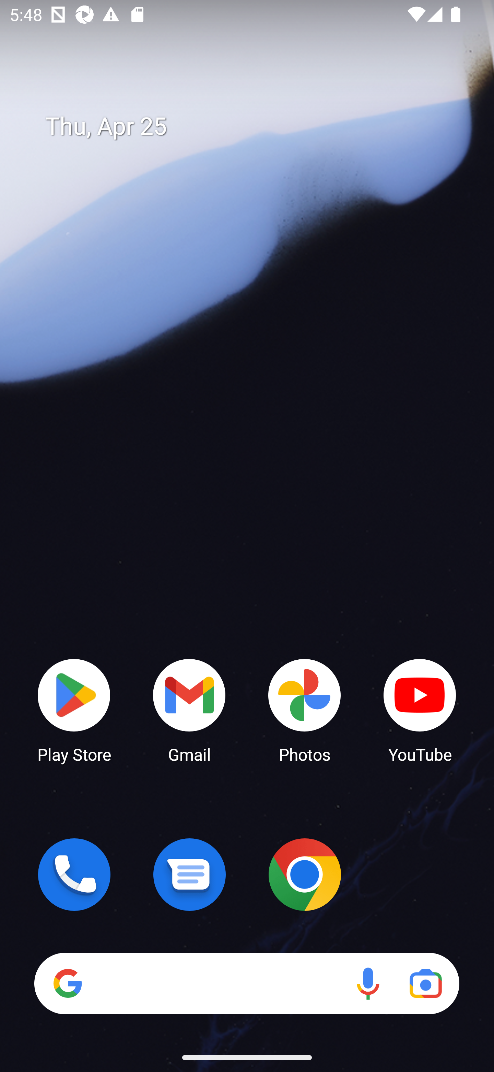  Describe the element at coordinates (305, 874) in the screenshot. I see `Chrome` at that location.